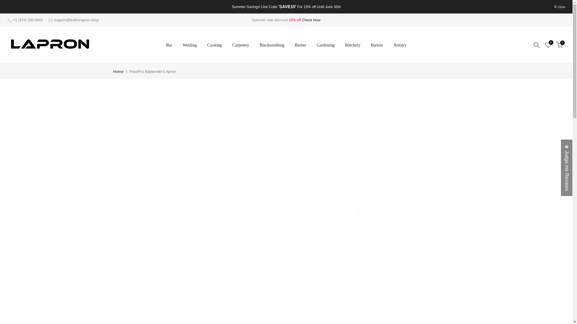  Describe the element at coordinates (341, 299) in the screenshot. I see `1` at that location.